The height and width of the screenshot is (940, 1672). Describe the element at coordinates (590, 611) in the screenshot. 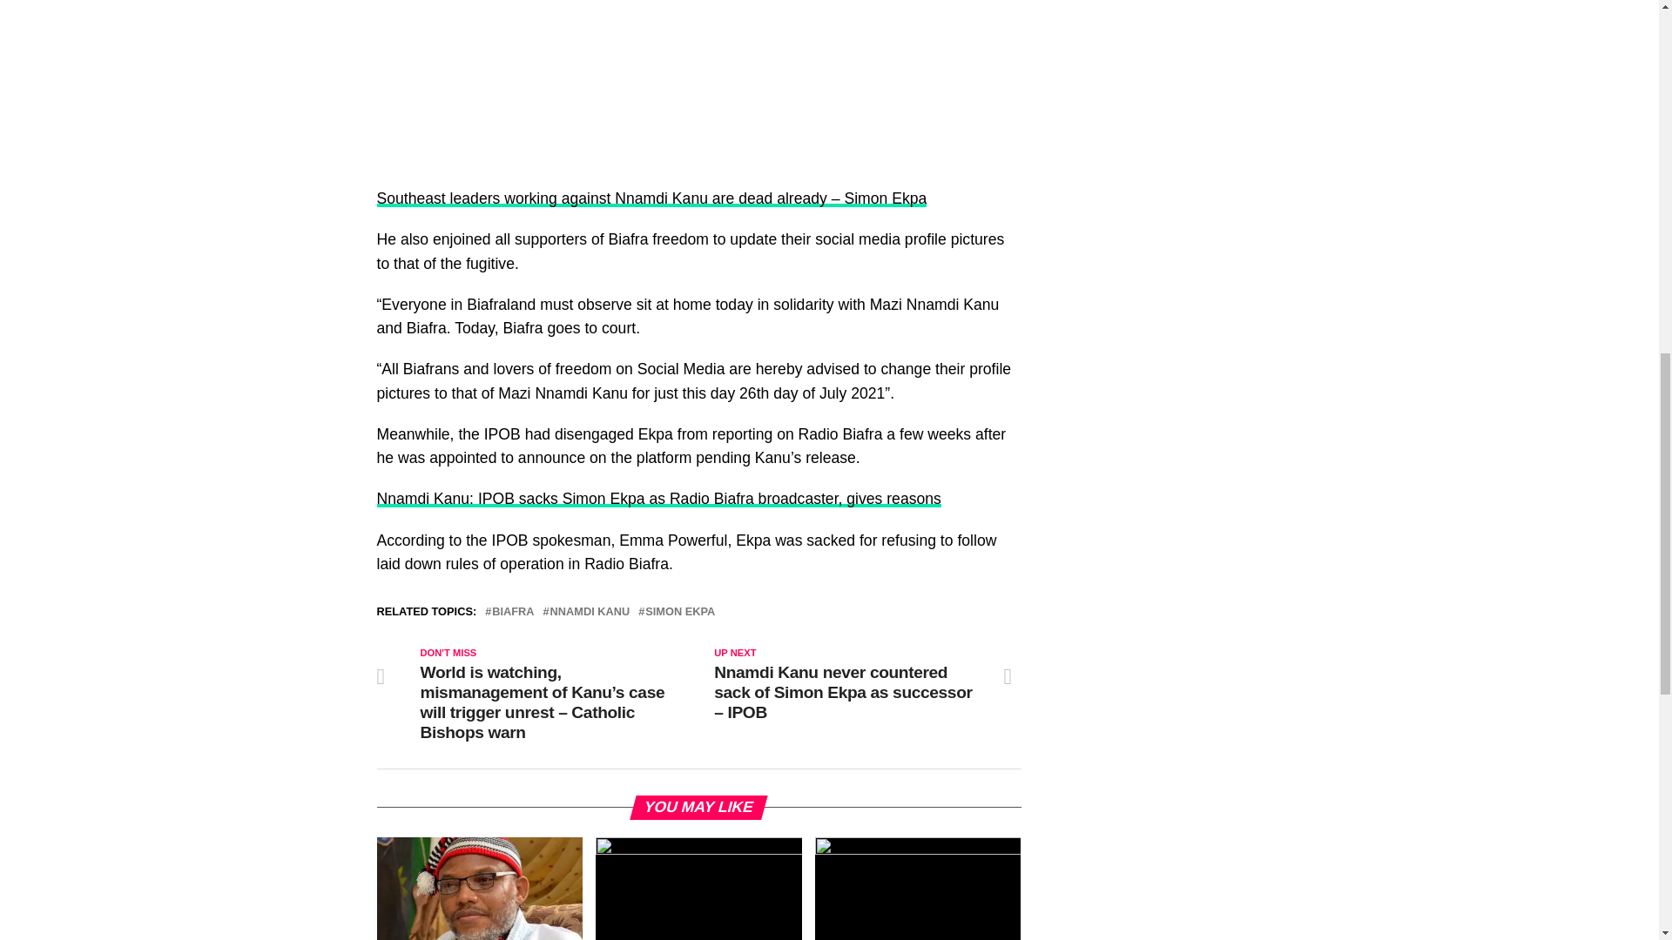

I see `NNAMDI KANU` at that location.